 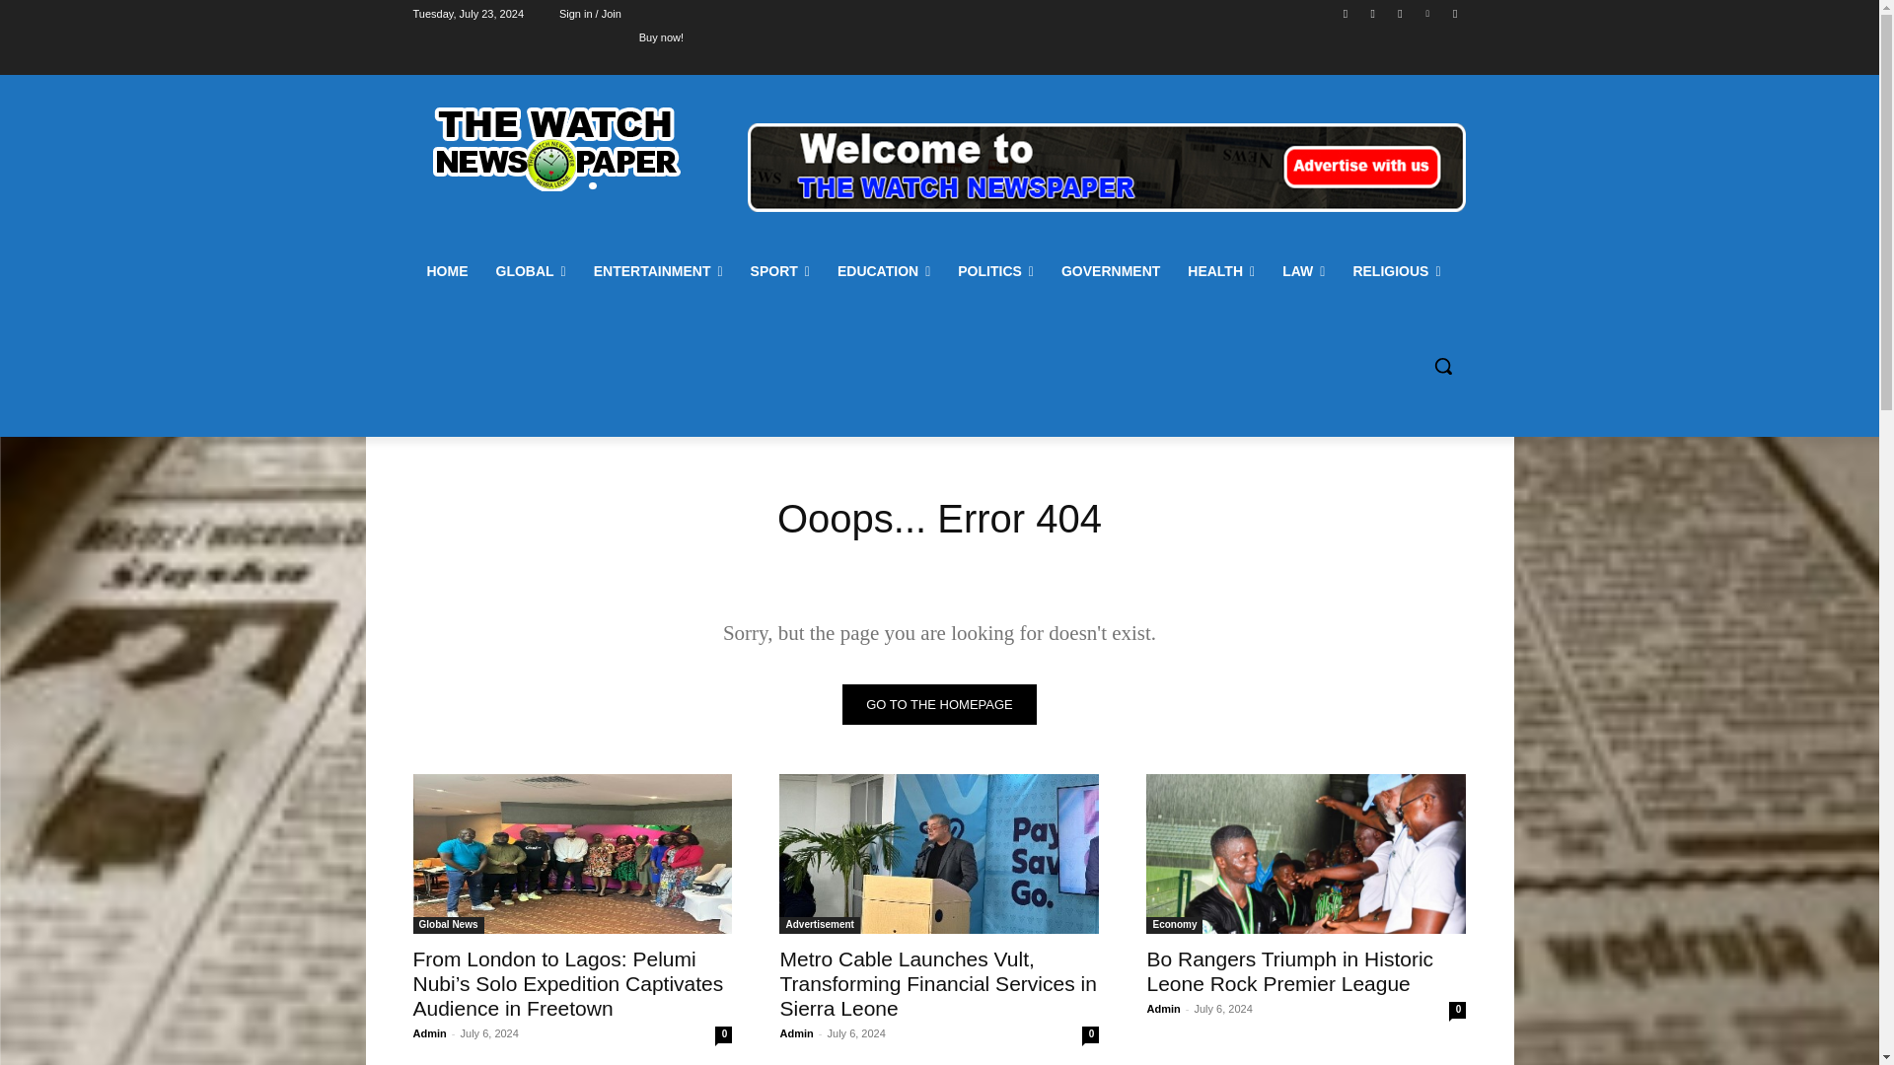 I want to click on Youtube, so click(x=1454, y=13).